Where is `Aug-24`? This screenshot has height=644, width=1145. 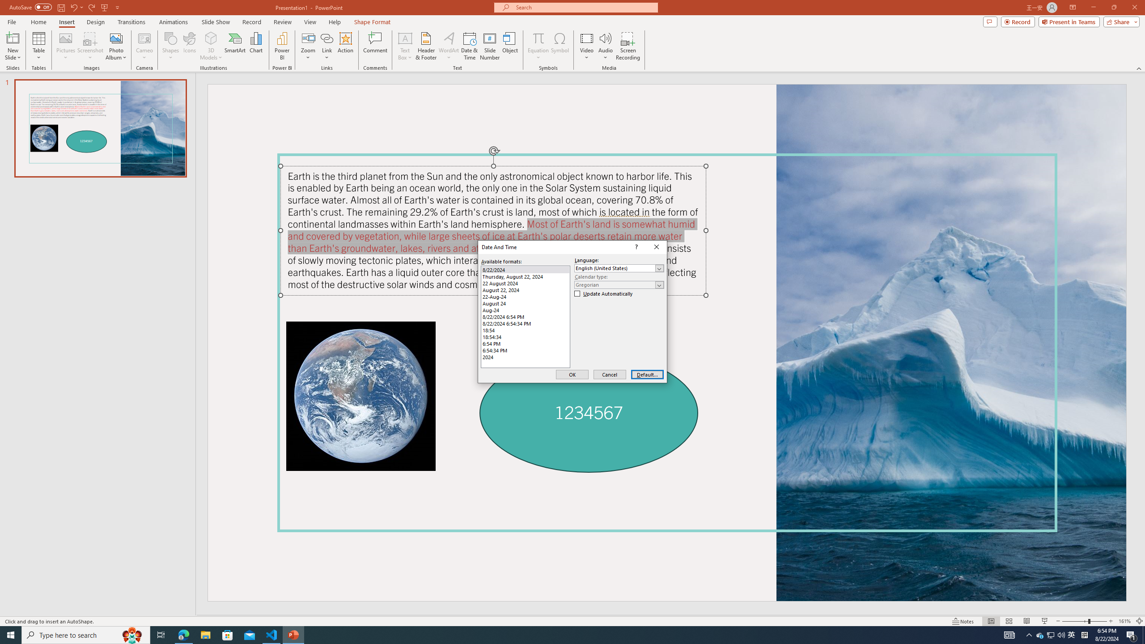
Aug-24 is located at coordinates (525, 310).